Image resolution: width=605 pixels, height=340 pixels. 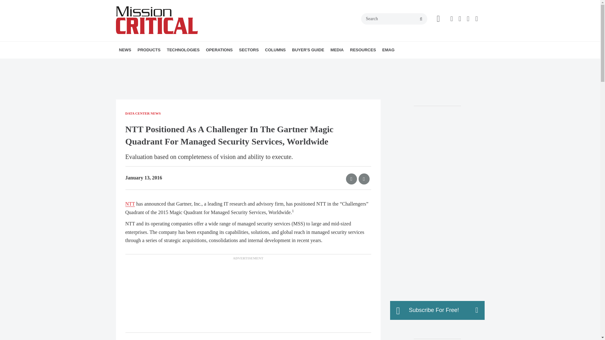 What do you see at coordinates (245, 64) in the screenshot?
I see `FACILITY DESIGN` at bounding box center [245, 64].